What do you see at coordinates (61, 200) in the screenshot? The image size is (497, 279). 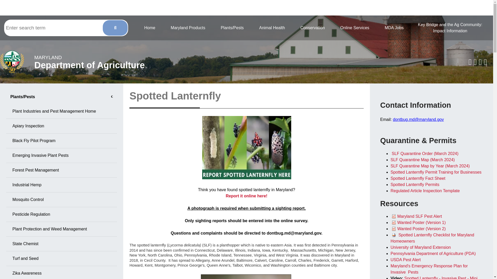 I see `State Chemist` at bounding box center [61, 200].